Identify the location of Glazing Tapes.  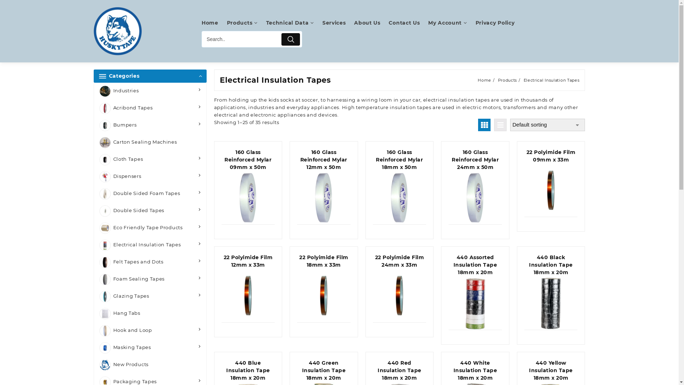
(150, 297).